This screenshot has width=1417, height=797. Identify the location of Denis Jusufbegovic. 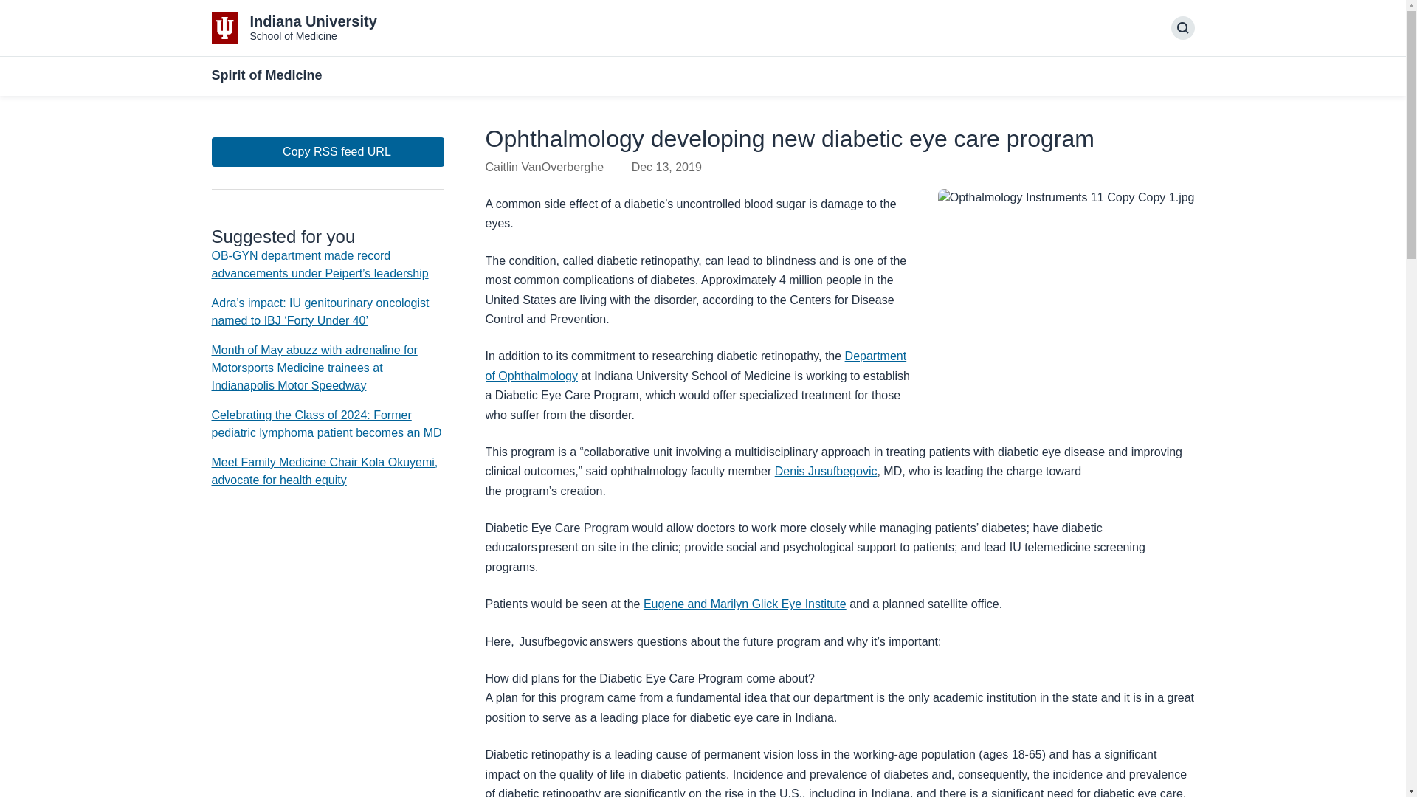
(826, 471).